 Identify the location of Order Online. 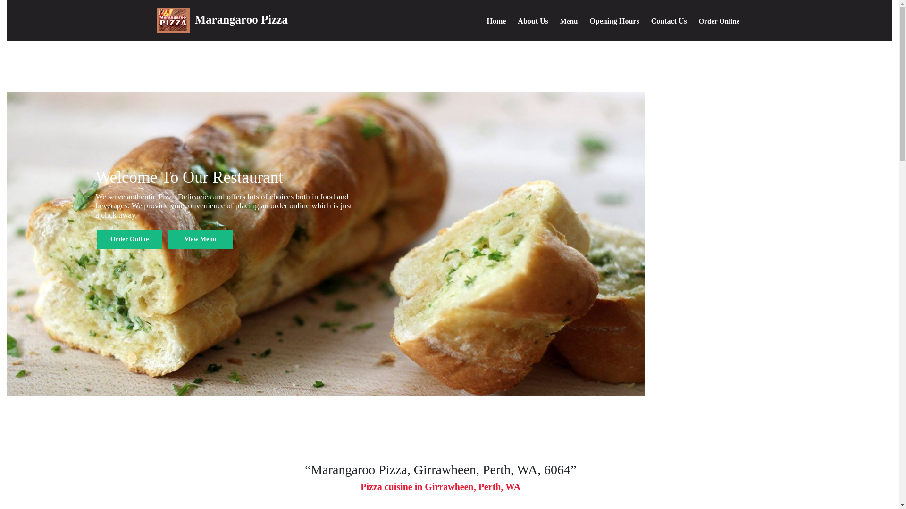
(130, 239).